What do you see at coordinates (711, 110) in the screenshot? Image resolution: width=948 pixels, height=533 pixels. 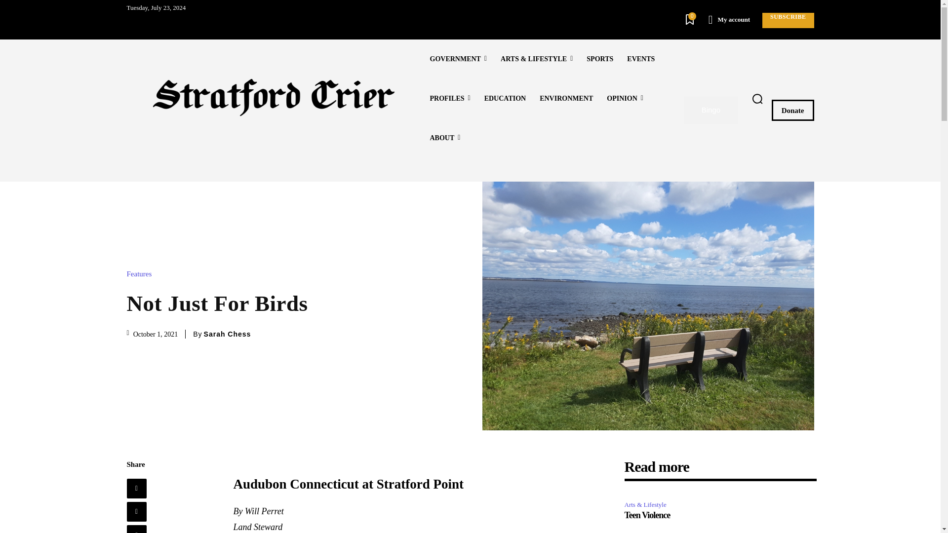 I see `Bingo` at bounding box center [711, 110].